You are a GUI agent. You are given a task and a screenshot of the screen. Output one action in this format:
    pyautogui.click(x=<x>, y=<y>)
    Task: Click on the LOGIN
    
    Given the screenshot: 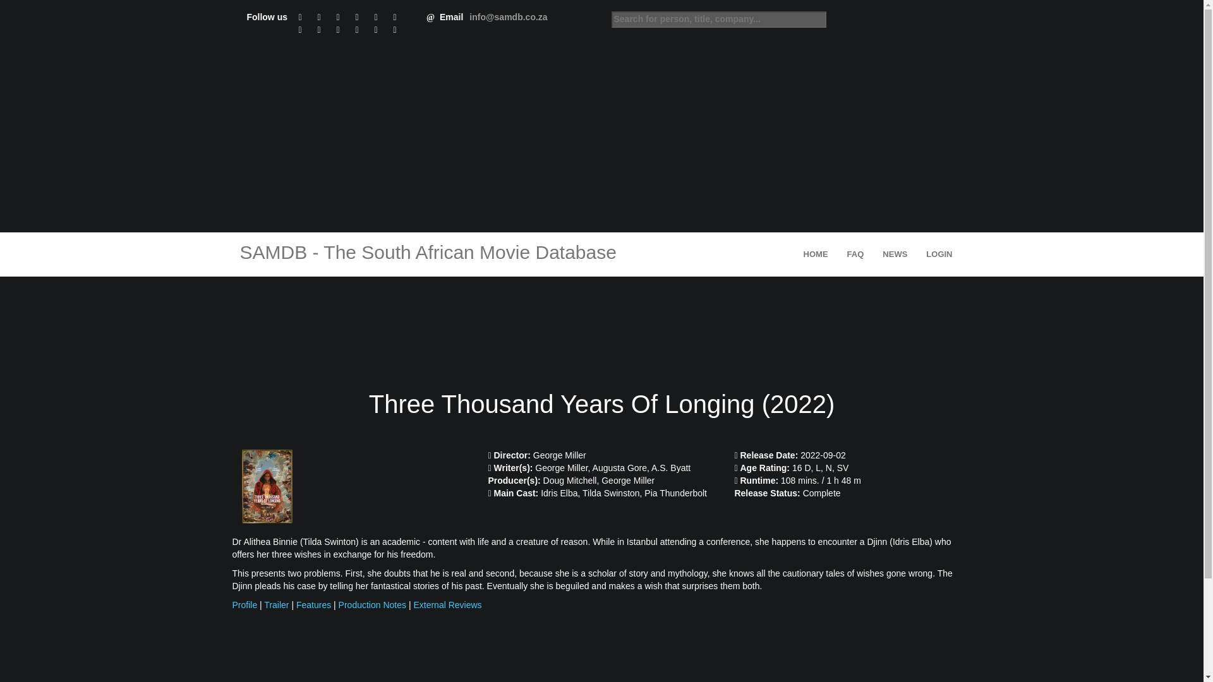 What is the action you would take?
    pyautogui.click(x=939, y=254)
    